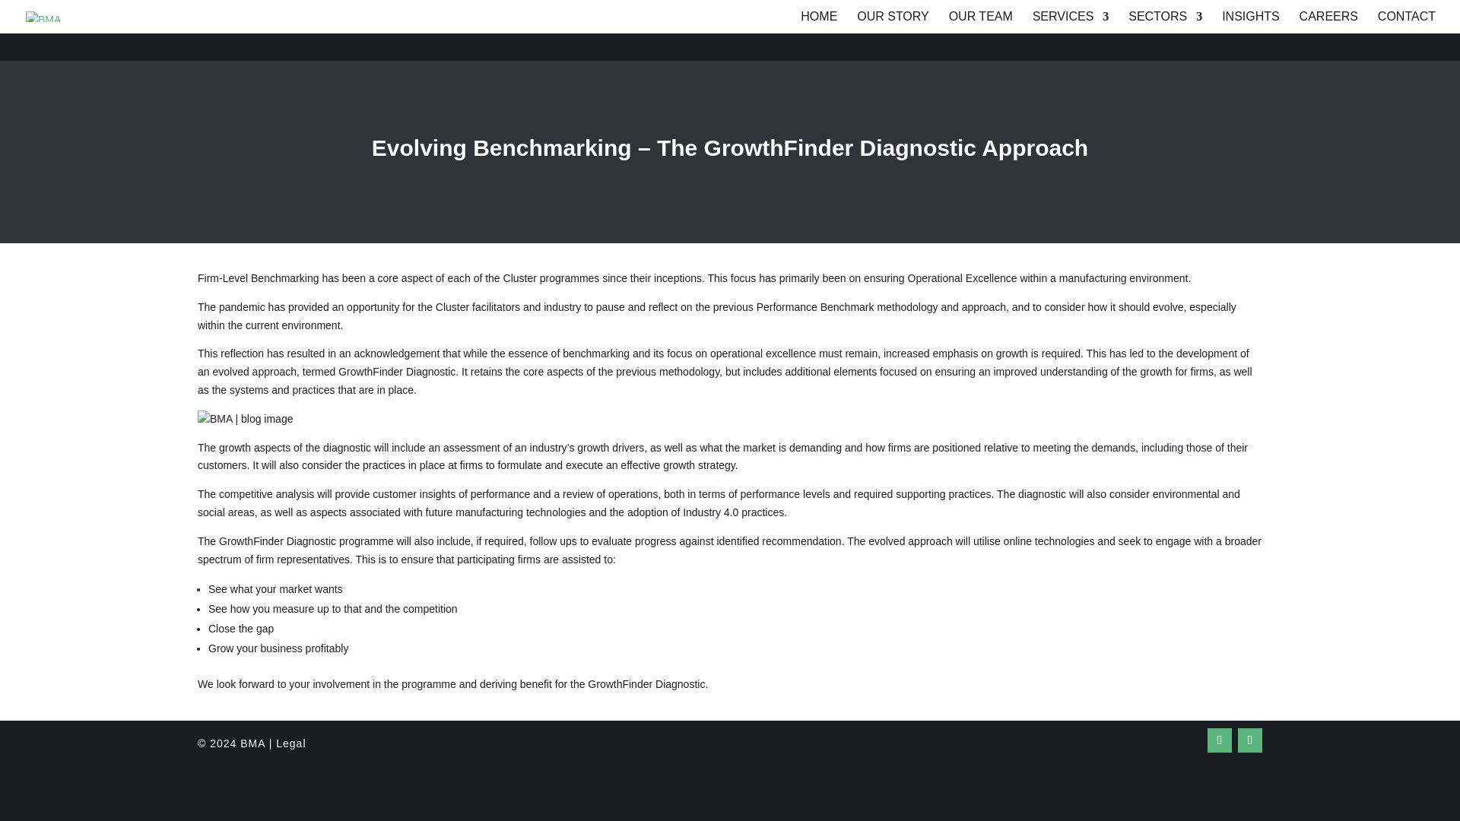 This screenshot has height=821, width=1460. Describe the element at coordinates (818, 20) in the screenshot. I see `HOME` at that location.